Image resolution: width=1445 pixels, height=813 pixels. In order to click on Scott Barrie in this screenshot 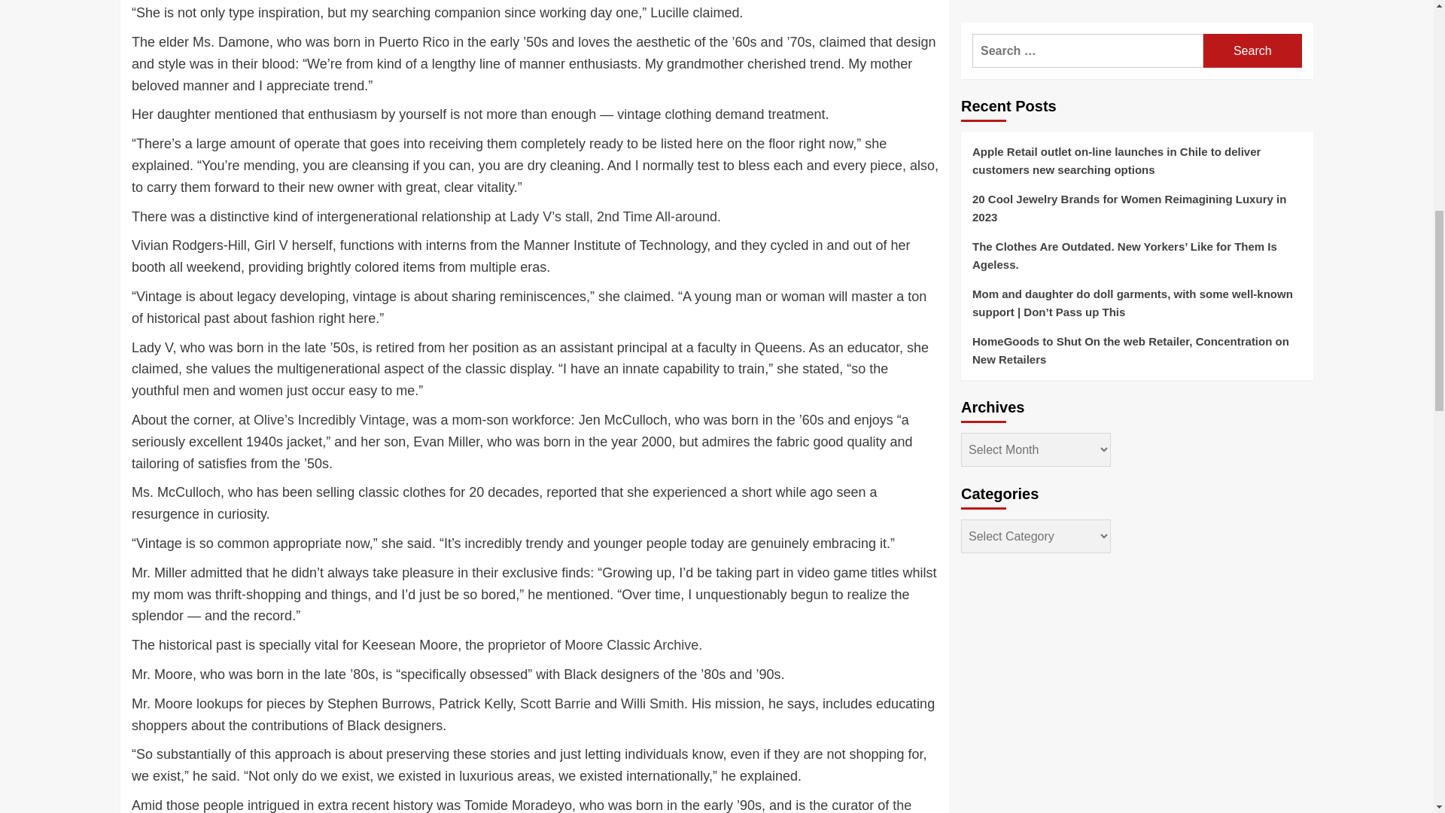, I will do `click(555, 703)`.